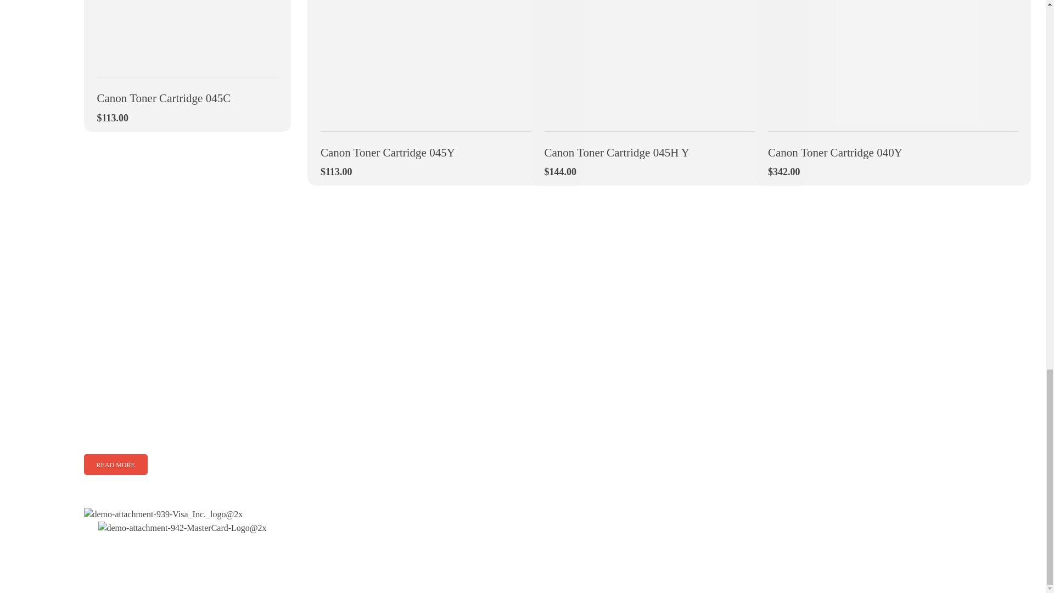  I want to click on Canon Toner Cartridge 045H Y, so click(670, 145).